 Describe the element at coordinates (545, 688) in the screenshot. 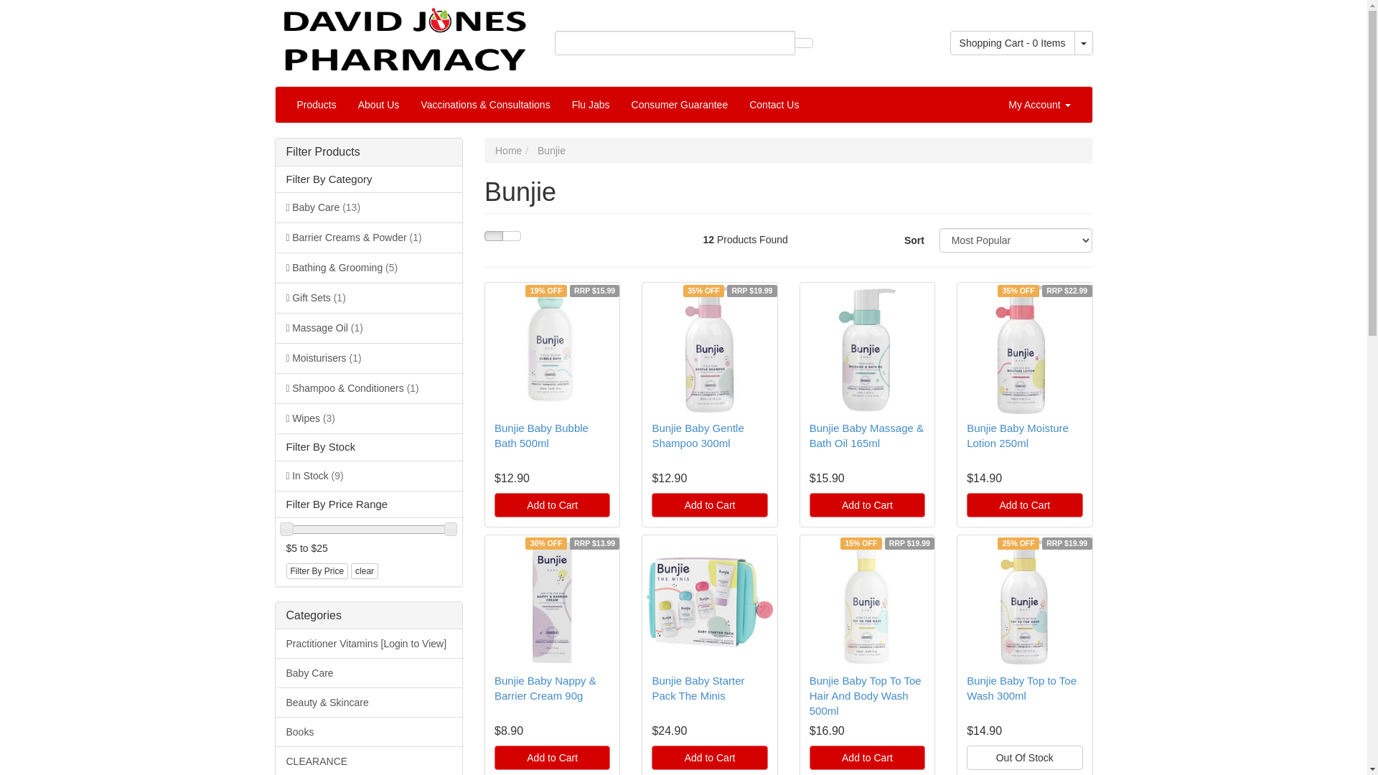

I see `Bunjie Baby Nappy & Barrier Cream 90g` at that location.